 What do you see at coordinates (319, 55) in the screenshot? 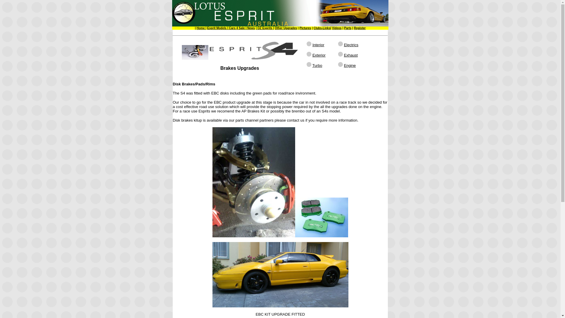
I see `Exterior` at bounding box center [319, 55].